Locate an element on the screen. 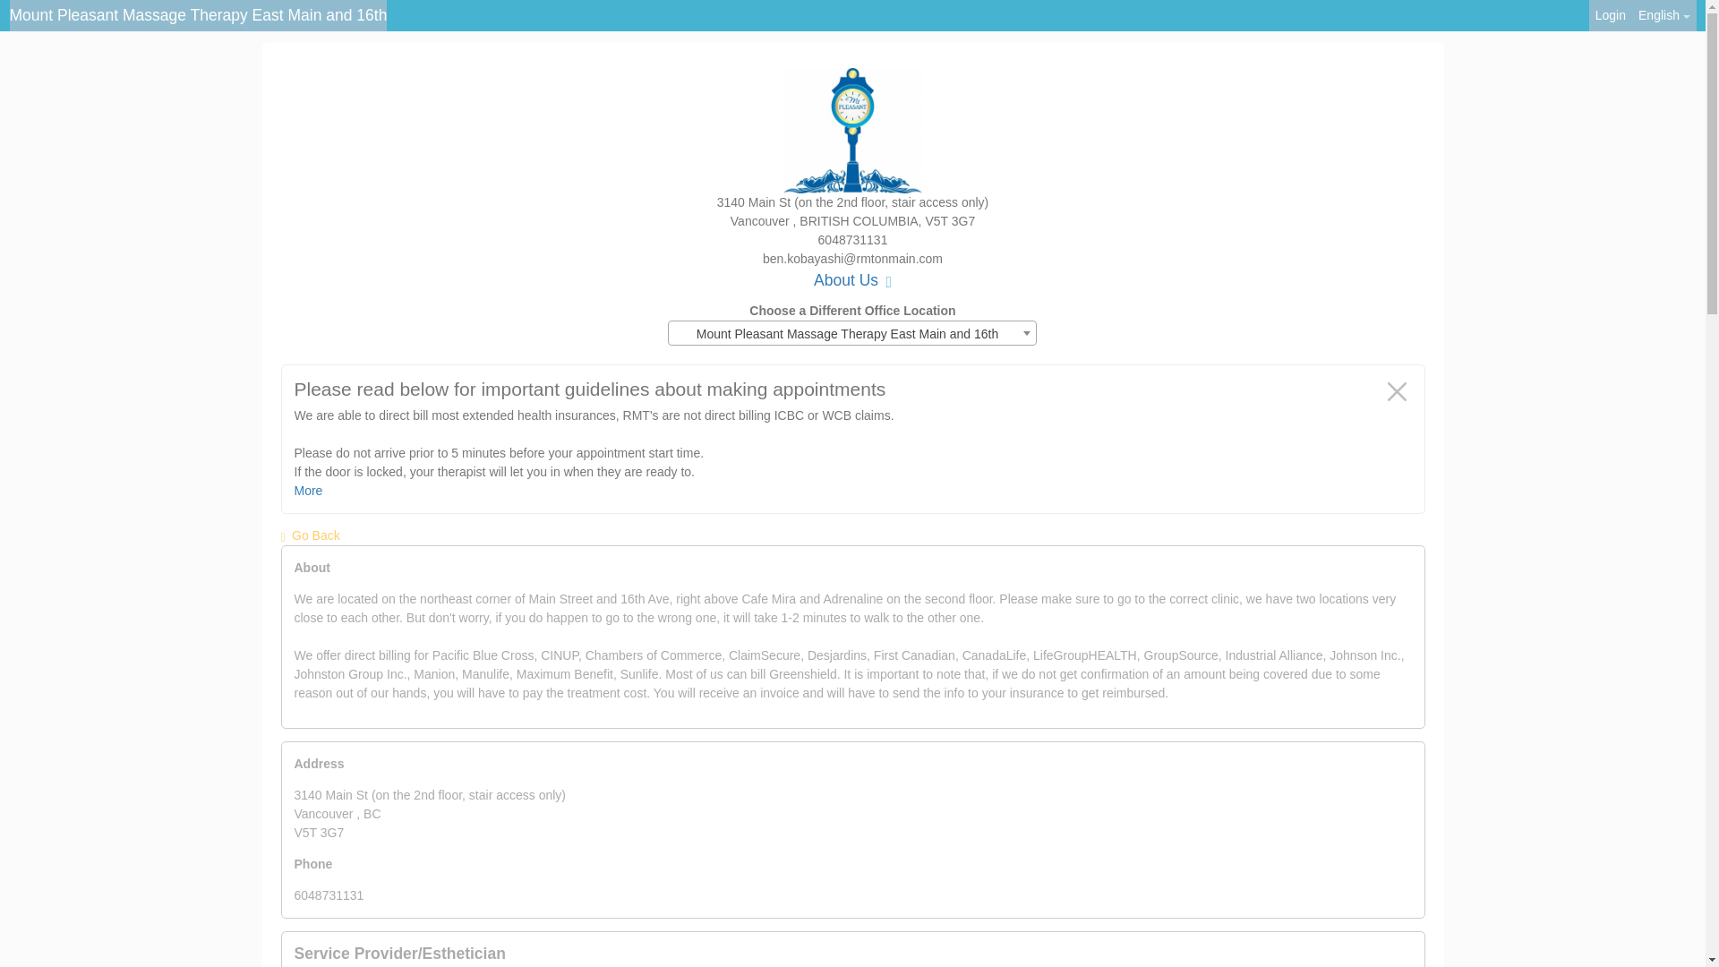  Mount Pleasant Massage Therapy East Main and 16th is located at coordinates (197, 15).